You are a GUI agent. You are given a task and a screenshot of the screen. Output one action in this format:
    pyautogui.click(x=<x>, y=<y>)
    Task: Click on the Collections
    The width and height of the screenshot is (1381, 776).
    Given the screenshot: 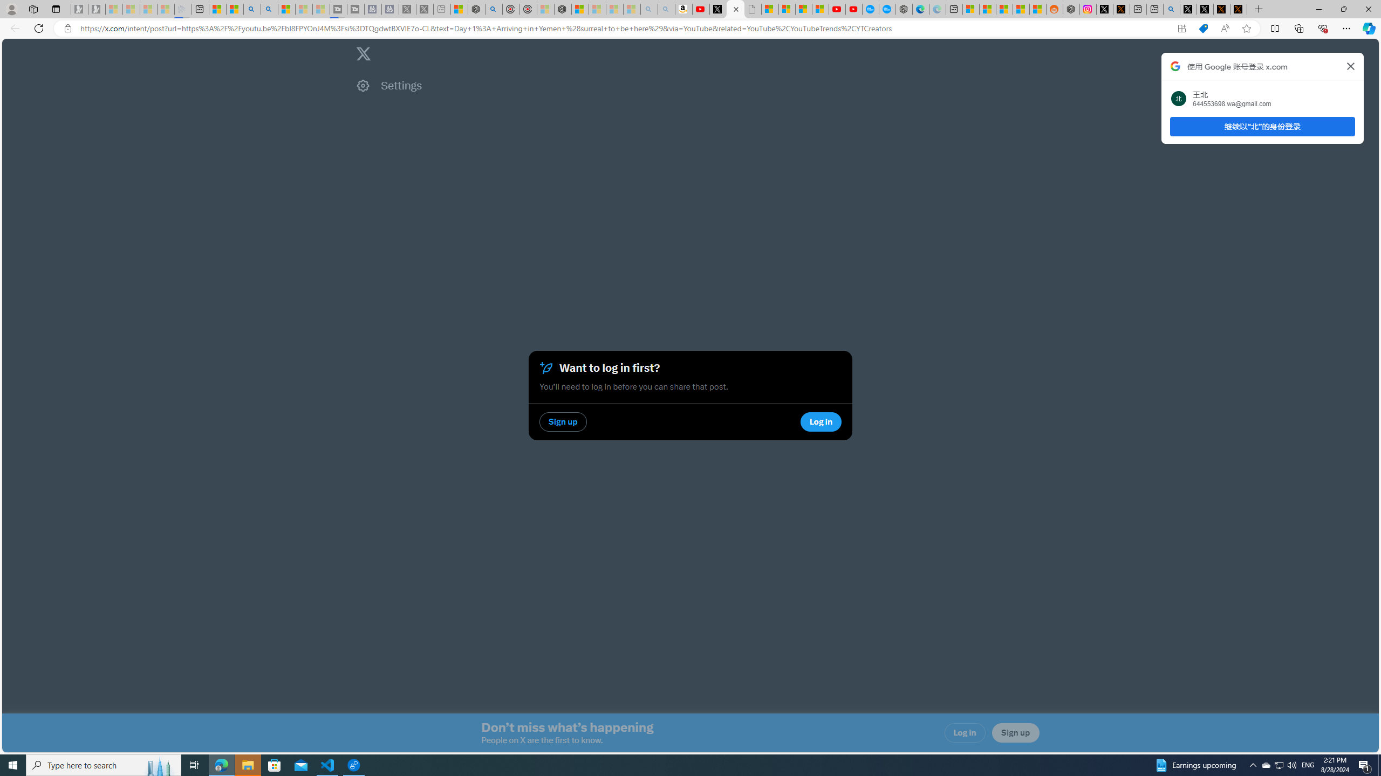 What is the action you would take?
    pyautogui.click(x=1298, y=28)
    